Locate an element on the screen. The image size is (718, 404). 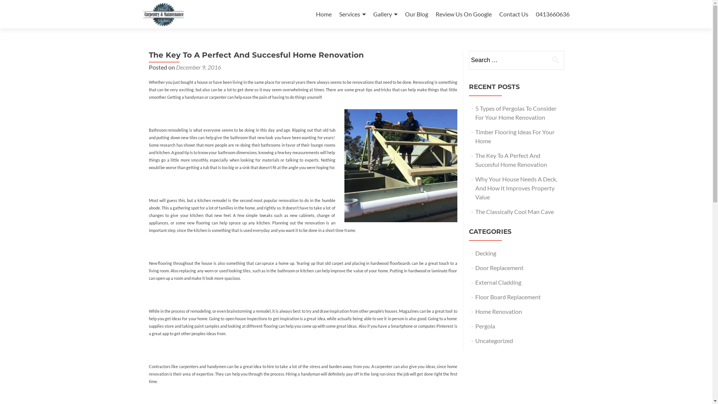
Decking is located at coordinates (486, 253).